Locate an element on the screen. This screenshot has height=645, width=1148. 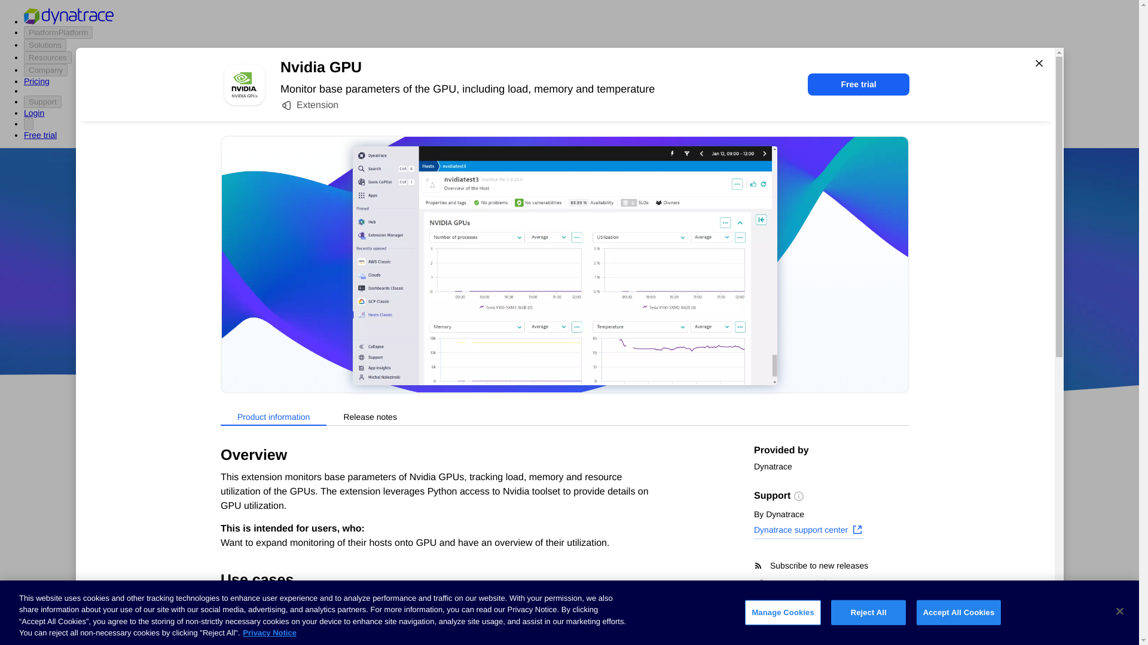
Infrastructure Observability is located at coordinates (264, 638).